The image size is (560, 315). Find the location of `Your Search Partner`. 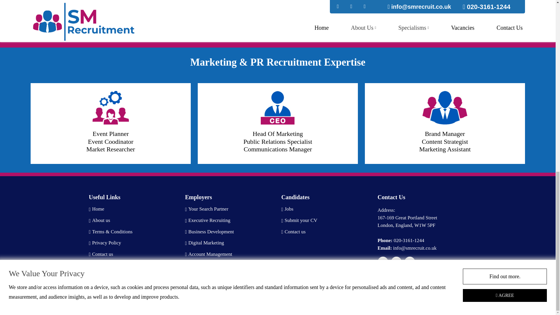

Your Search Partner is located at coordinates (206, 209).